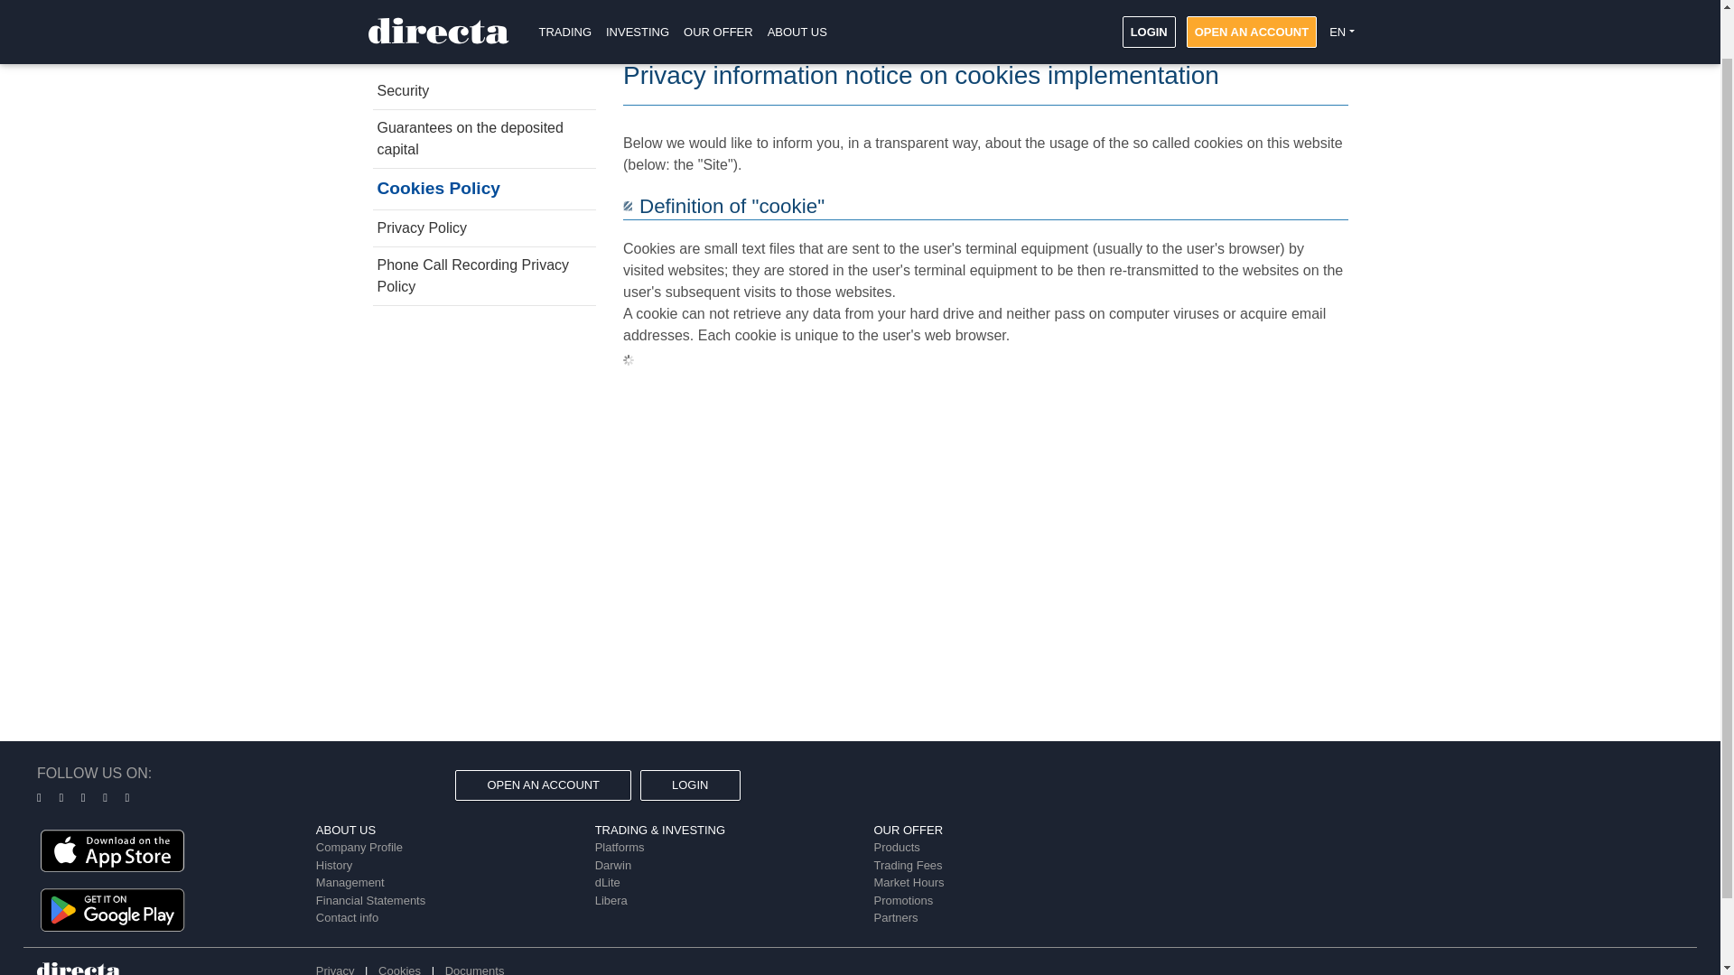  I want to click on Privacy Policy, so click(484, 228).